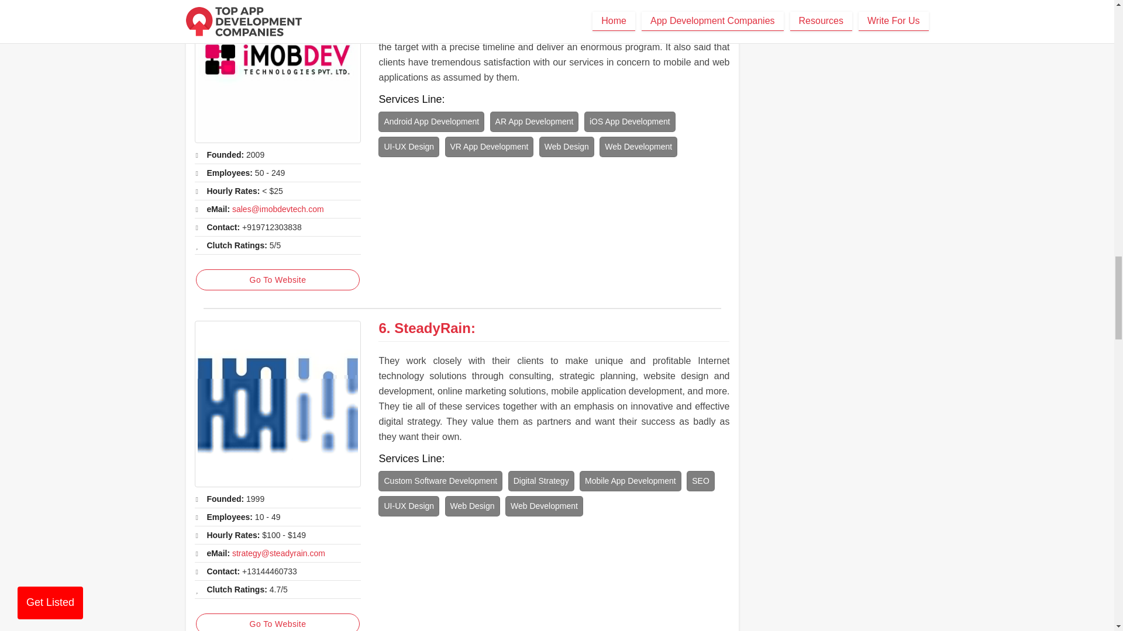 The width and height of the screenshot is (1123, 631). What do you see at coordinates (277, 622) in the screenshot?
I see `Go To Website` at bounding box center [277, 622].